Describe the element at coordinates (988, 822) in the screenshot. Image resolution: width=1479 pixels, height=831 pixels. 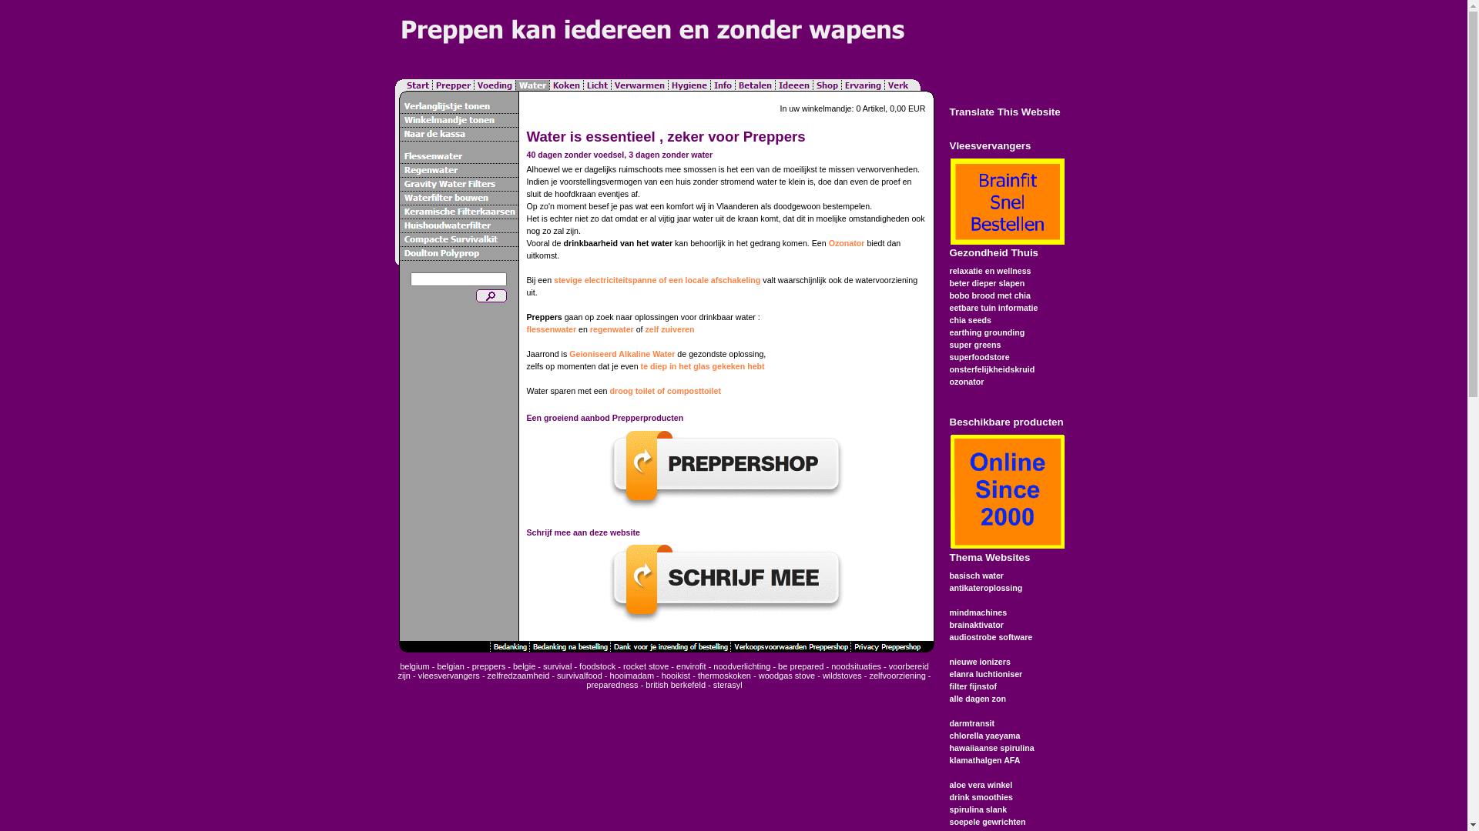
I see `soepele gewrichten` at that location.